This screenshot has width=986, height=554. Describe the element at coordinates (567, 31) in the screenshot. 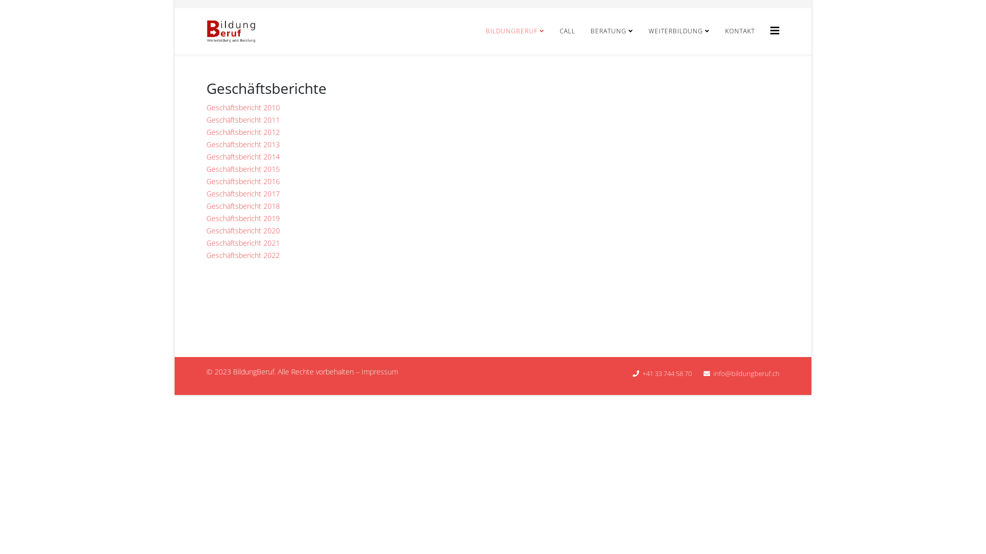

I see `CALL` at that location.